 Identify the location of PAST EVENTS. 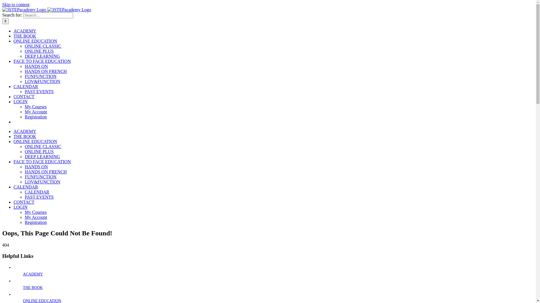
(39, 197).